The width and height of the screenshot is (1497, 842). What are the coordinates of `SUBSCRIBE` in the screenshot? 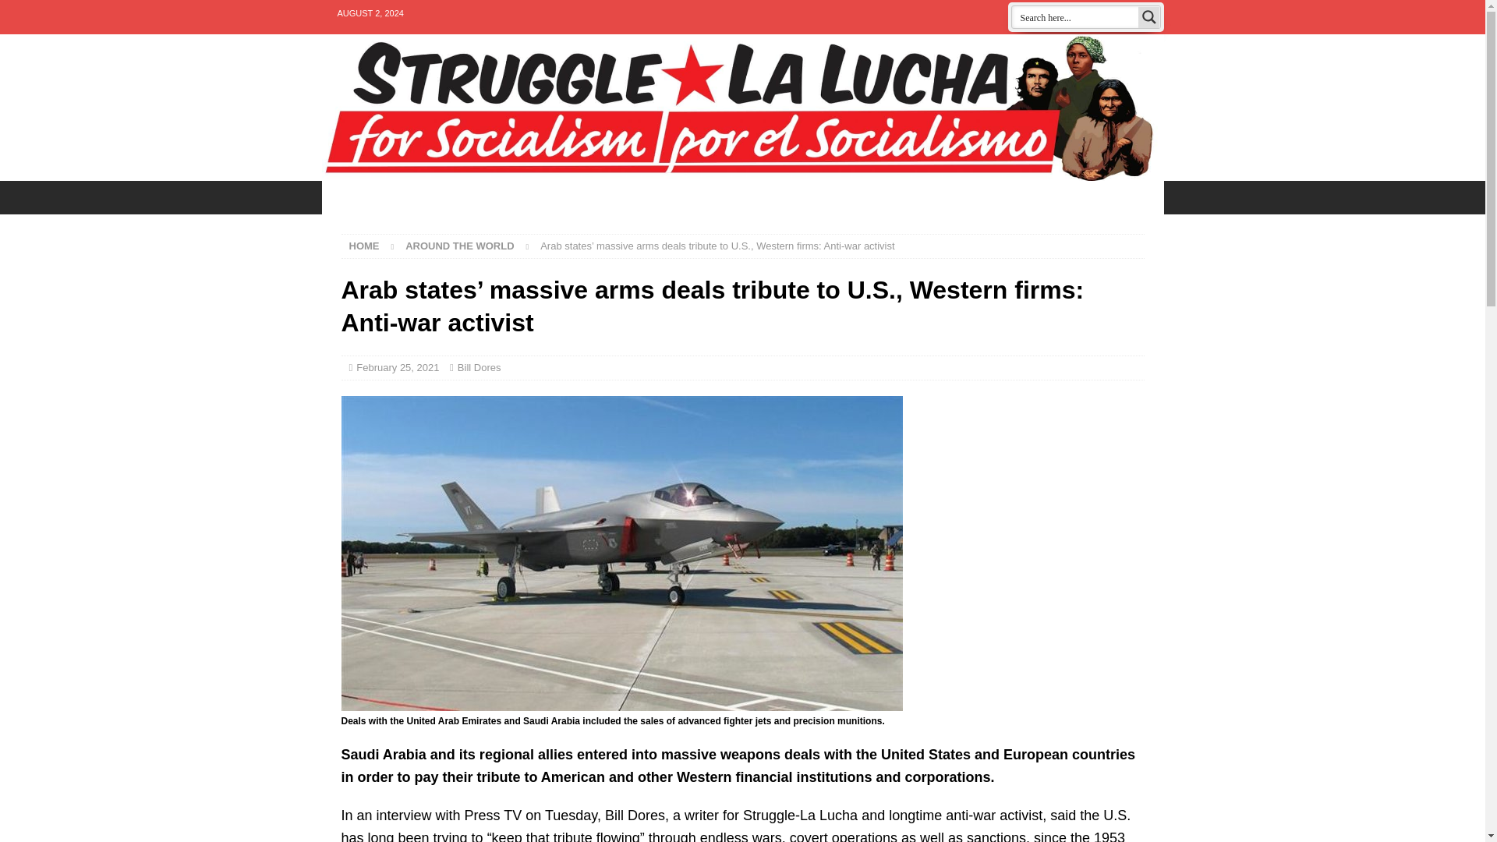 It's located at (934, 197).